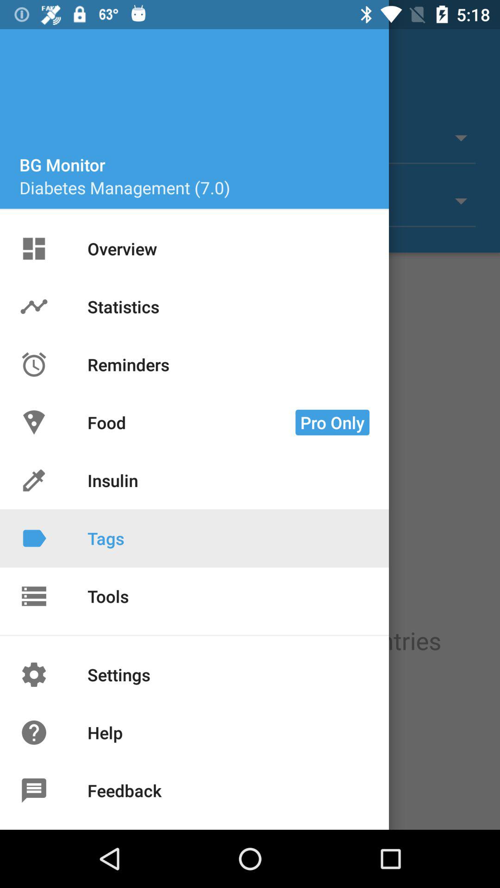 Image resolution: width=500 pixels, height=888 pixels. What do you see at coordinates (34, 248) in the screenshot?
I see `click on overview icon` at bounding box center [34, 248].